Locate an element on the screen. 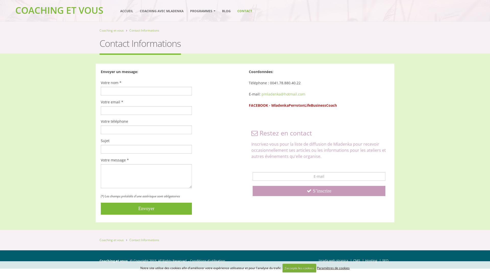  FACEBOOK - MladenkaPerrotonLifeBusinessCoach is located at coordinates (293, 105).